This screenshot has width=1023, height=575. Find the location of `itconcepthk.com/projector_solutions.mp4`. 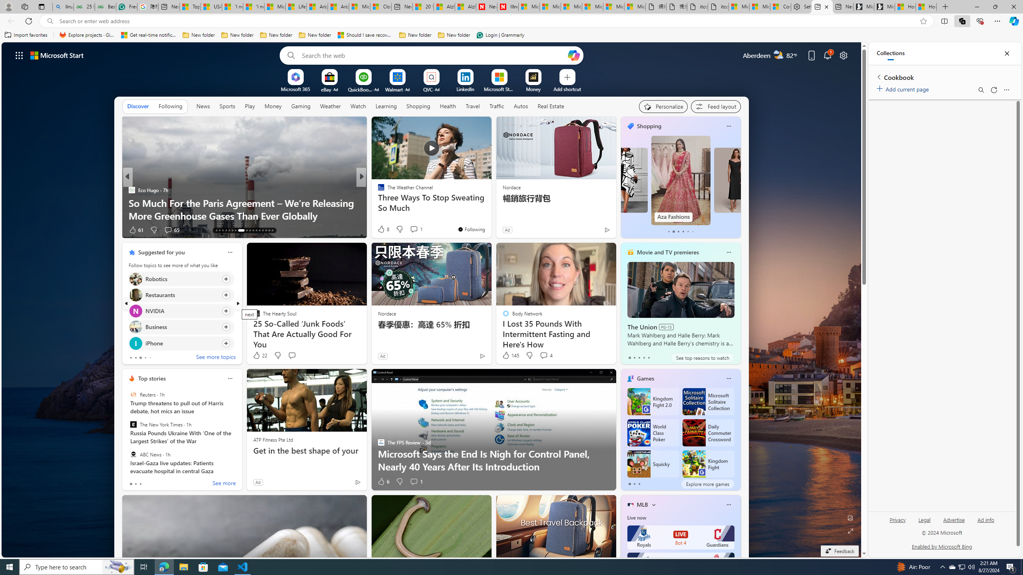

itconcepthk.com/projector_solutions.mp4 is located at coordinates (718, 7).